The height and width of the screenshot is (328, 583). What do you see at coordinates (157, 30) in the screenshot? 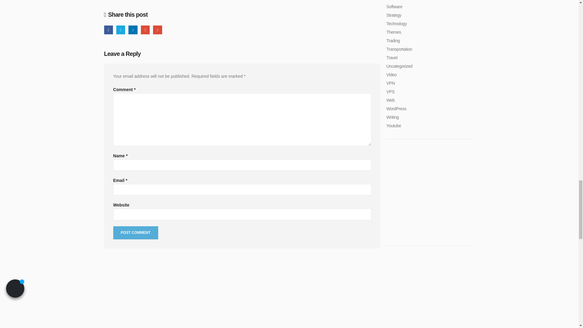
I see `Email` at bounding box center [157, 30].